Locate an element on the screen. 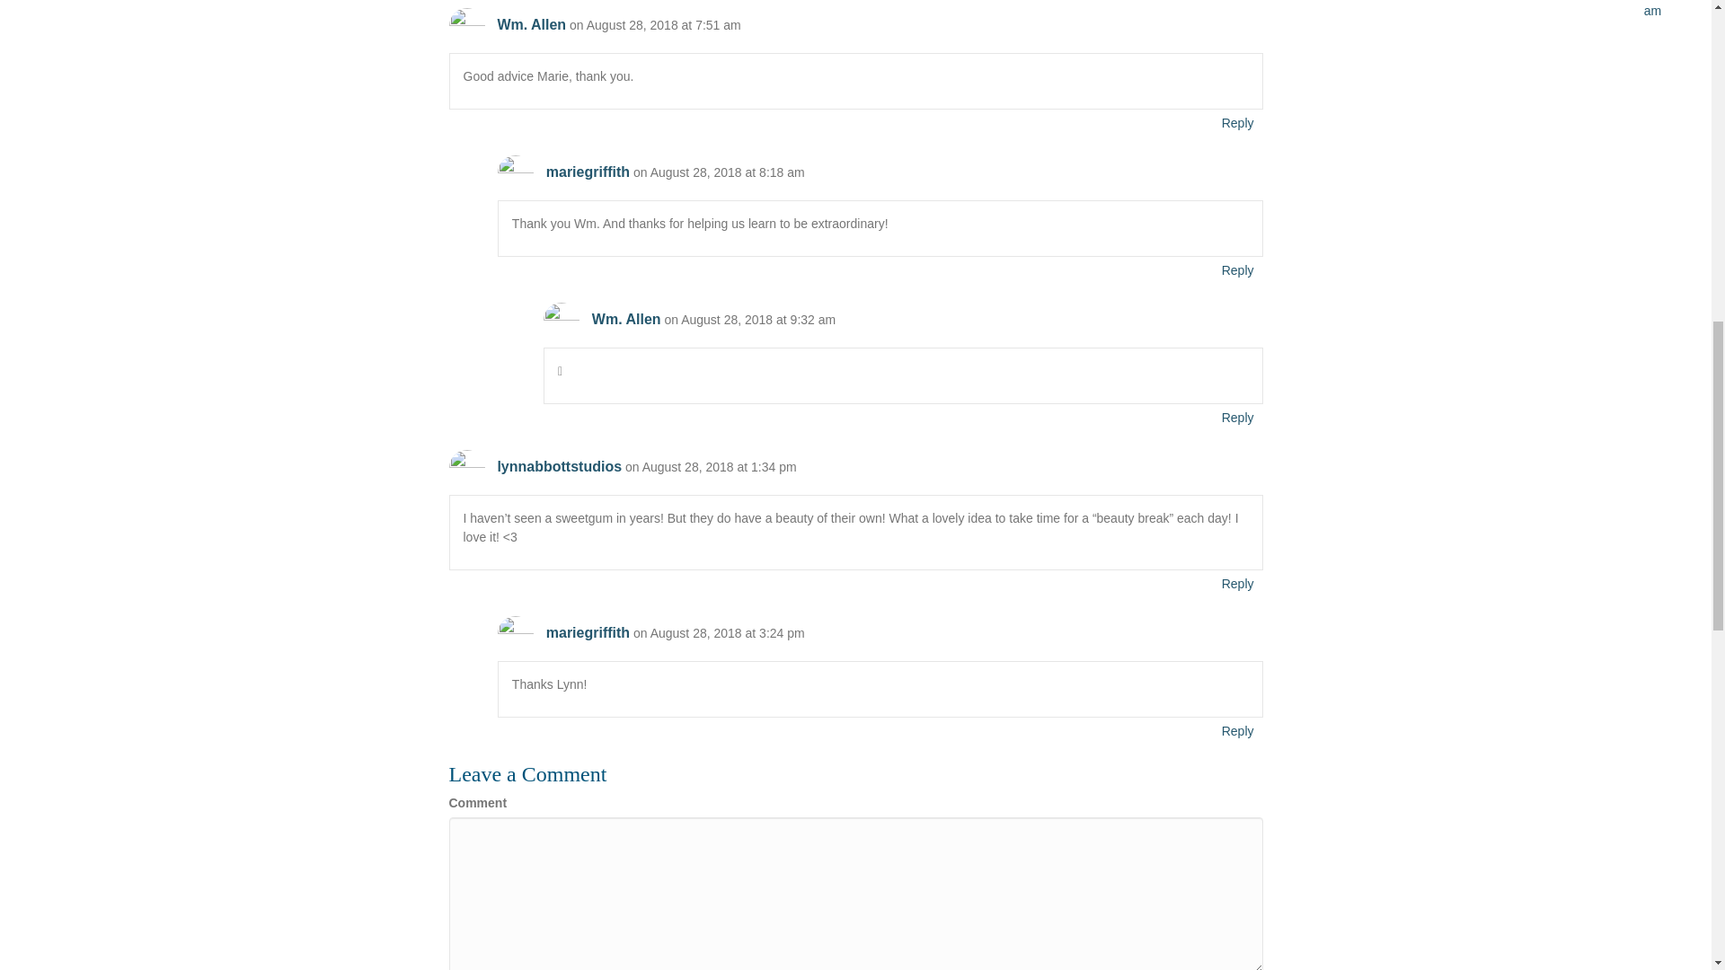 This screenshot has width=1725, height=970. Wm. Allen is located at coordinates (530, 24).